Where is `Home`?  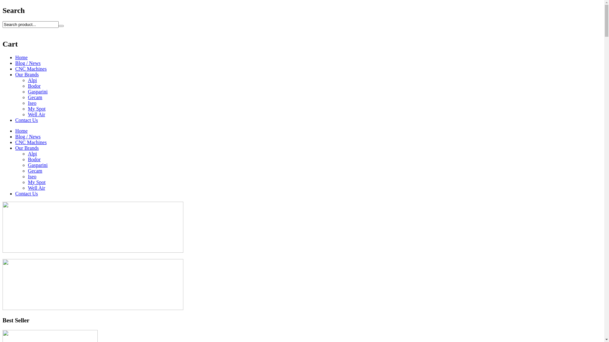 Home is located at coordinates (22, 131).